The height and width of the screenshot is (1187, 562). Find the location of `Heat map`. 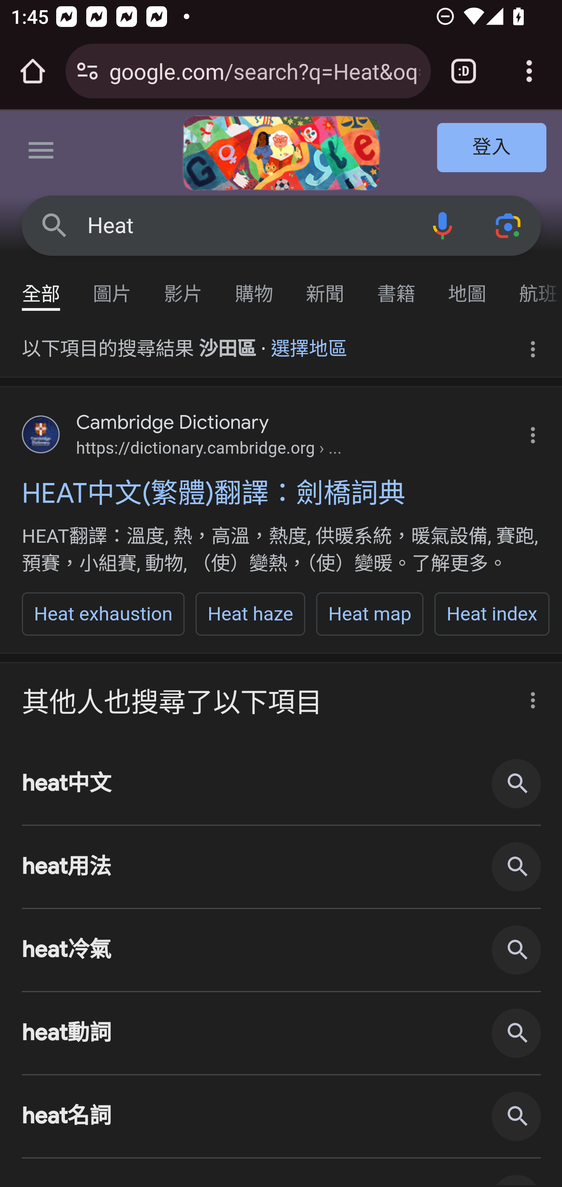

Heat map is located at coordinates (370, 614).